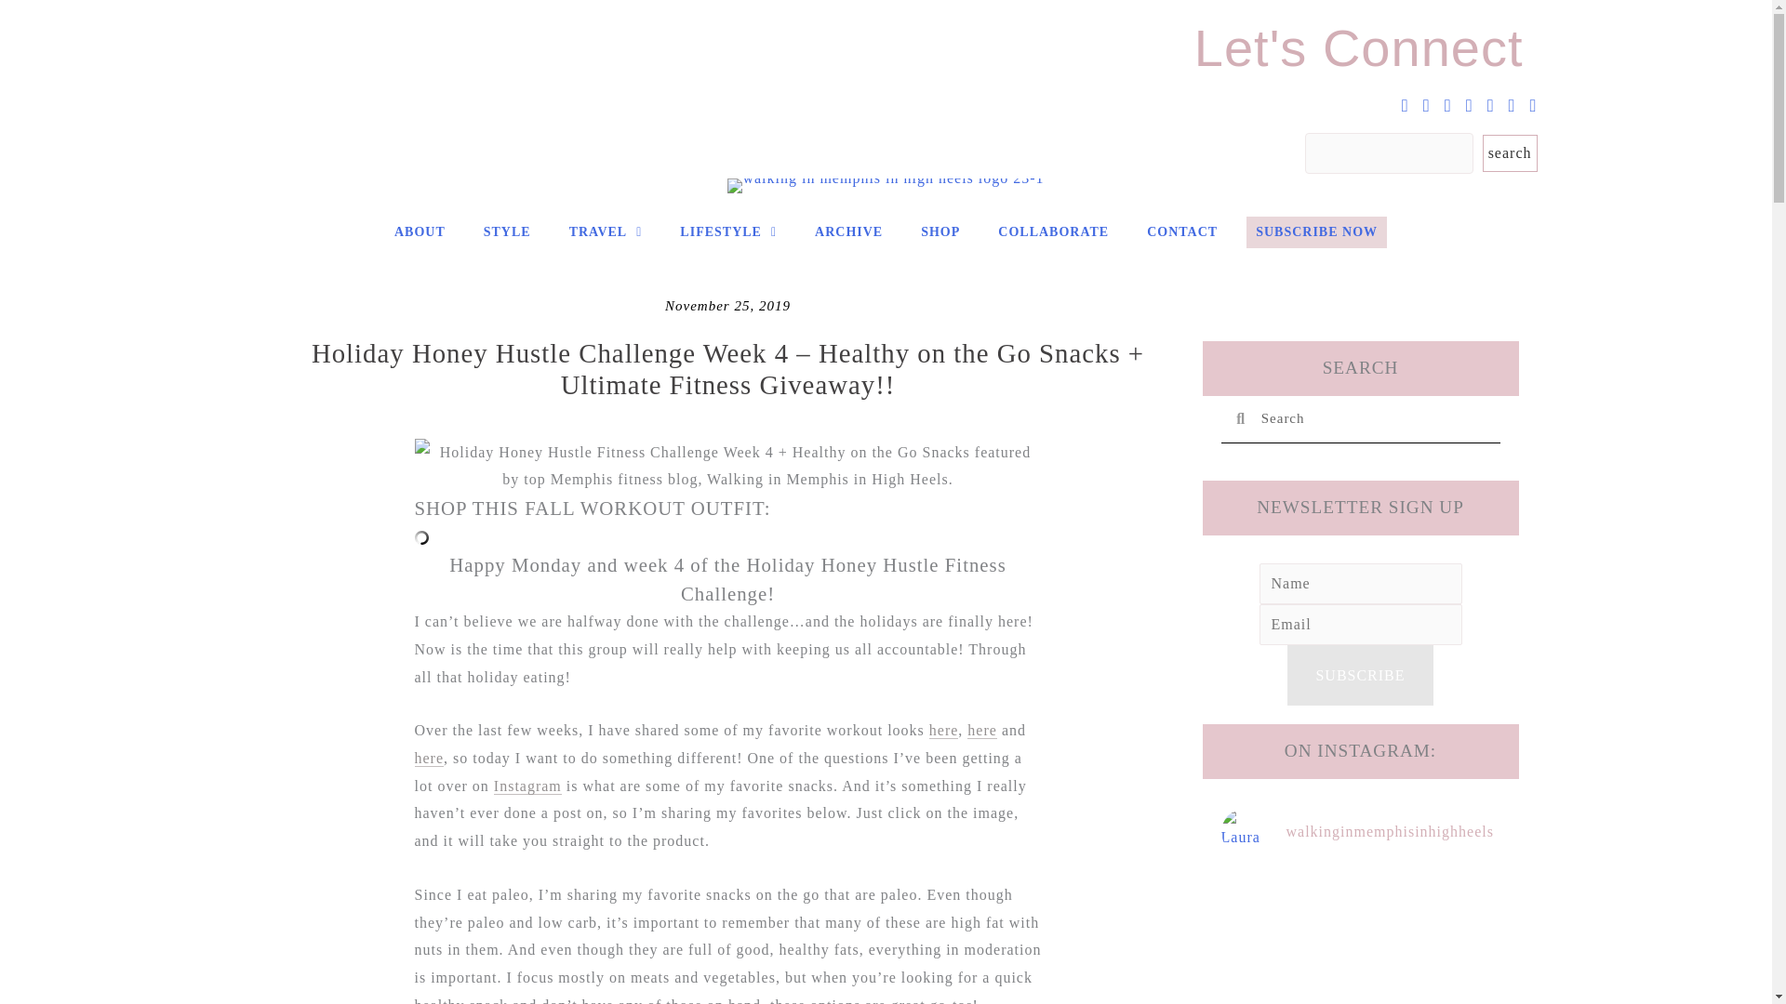 The height and width of the screenshot is (1004, 1786). What do you see at coordinates (1510, 152) in the screenshot?
I see `search` at bounding box center [1510, 152].